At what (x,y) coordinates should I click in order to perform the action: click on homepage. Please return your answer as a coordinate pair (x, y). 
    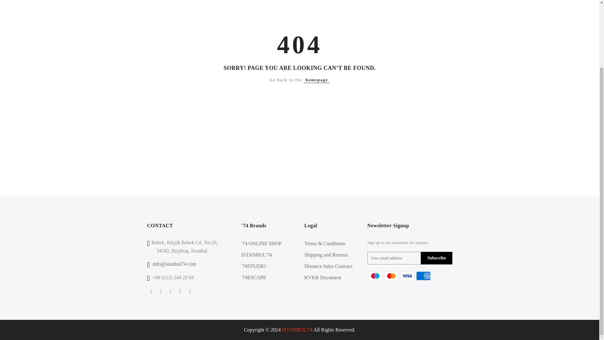
    Looking at the image, I should click on (316, 80).